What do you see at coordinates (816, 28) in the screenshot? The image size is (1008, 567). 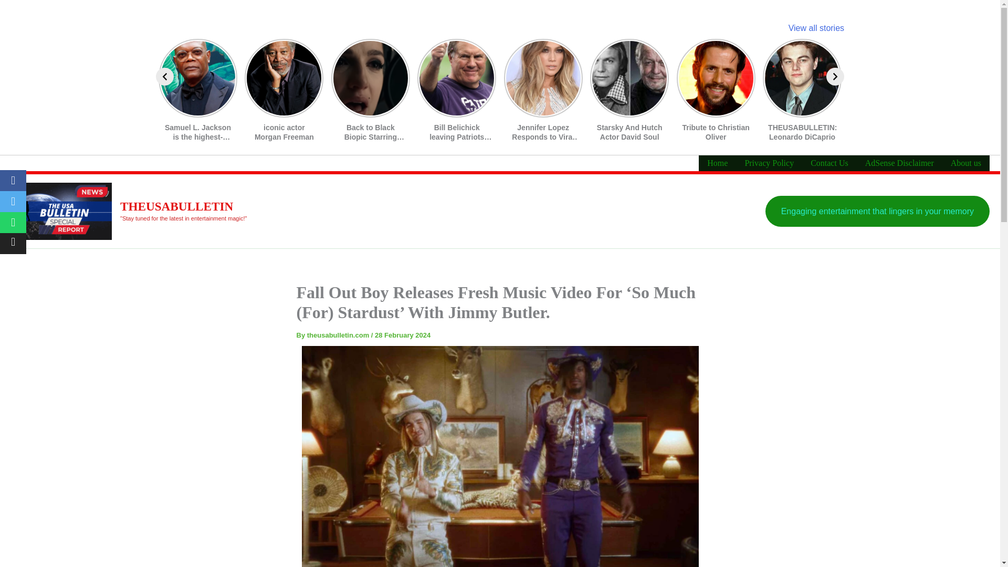 I see `View all stories` at bounding box center [816, 28].